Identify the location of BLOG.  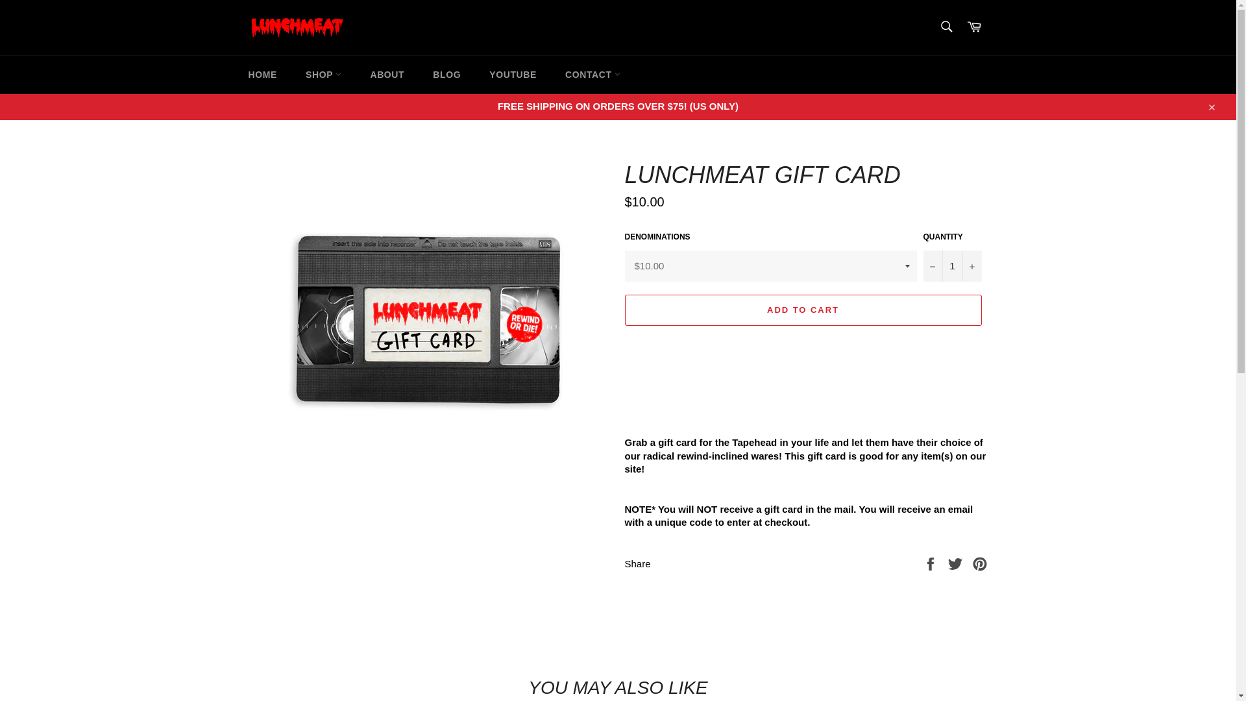
(446, 75).